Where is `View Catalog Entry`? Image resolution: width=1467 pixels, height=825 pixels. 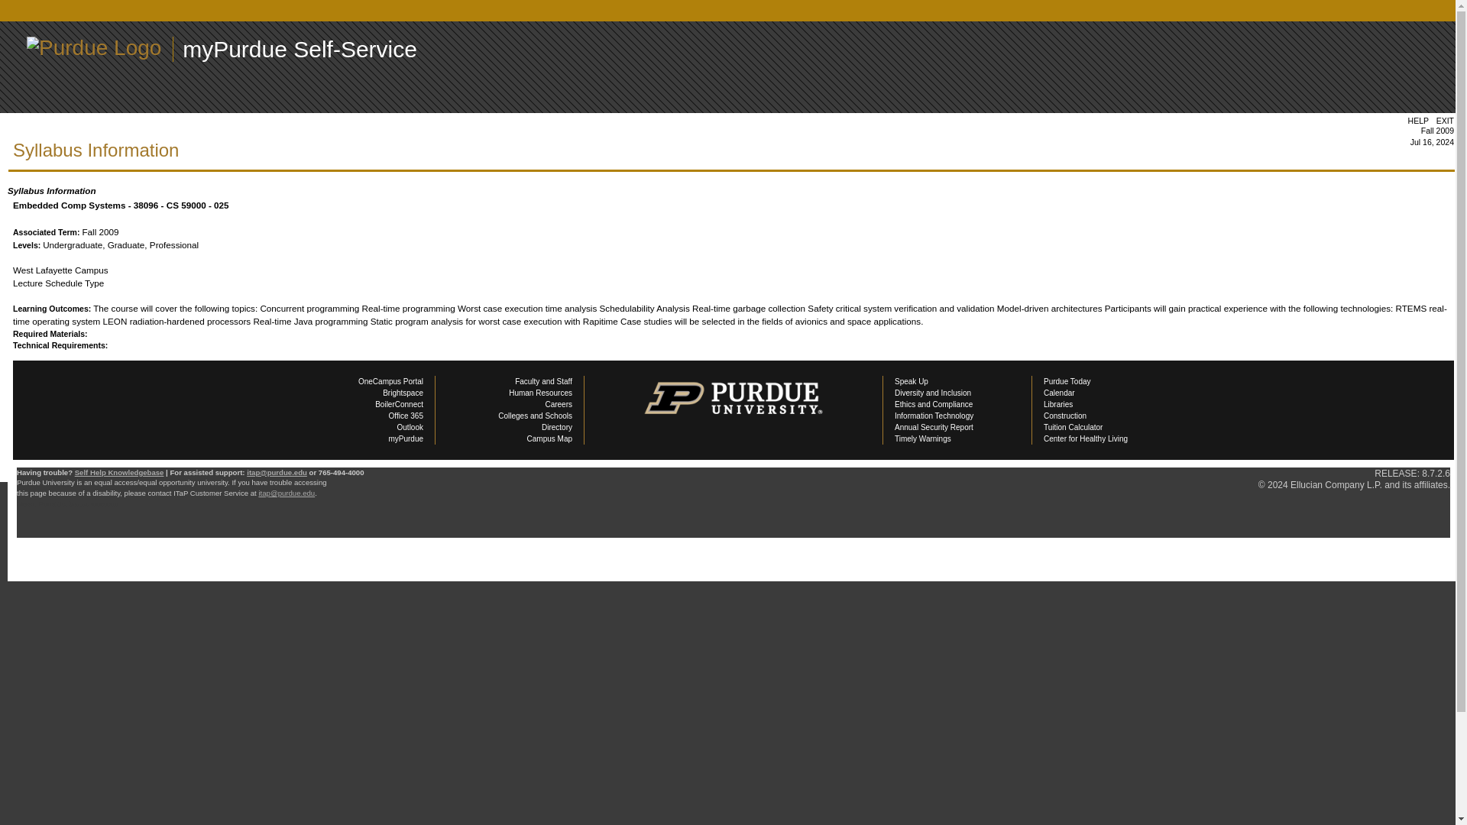
View Catalog Entry is located at coordinates (50, 370).